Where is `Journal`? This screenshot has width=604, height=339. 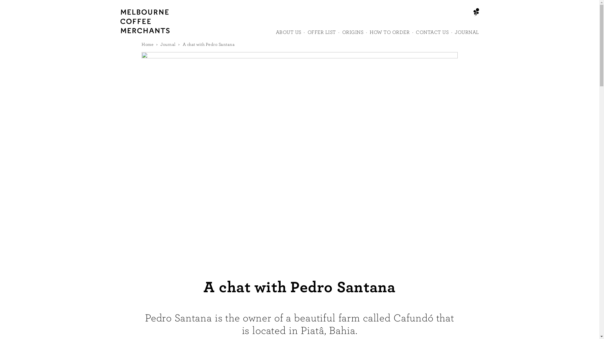
Journal is located at coordinates (168, 45).